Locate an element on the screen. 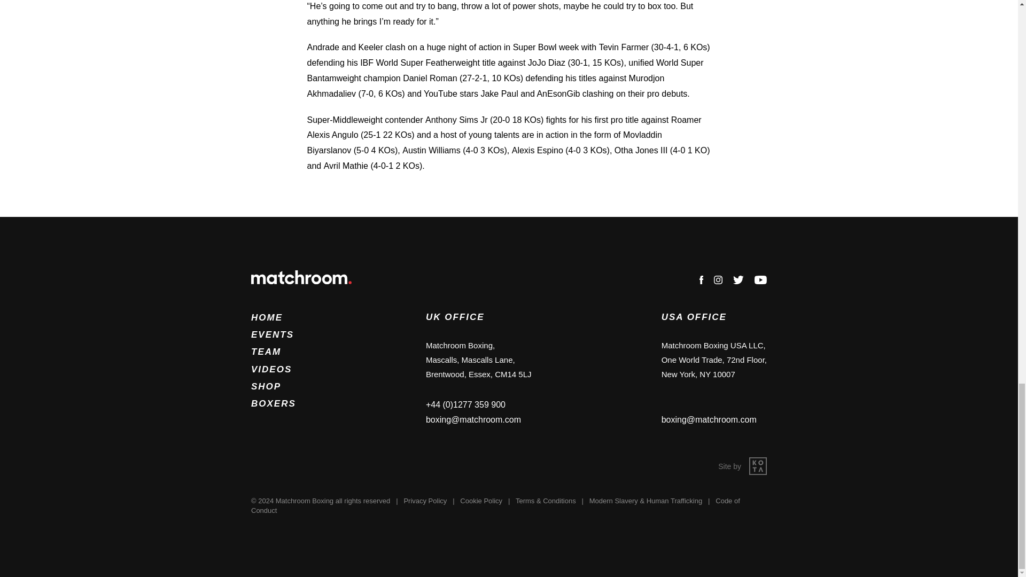  Site by is located at coordinates (742, 466).